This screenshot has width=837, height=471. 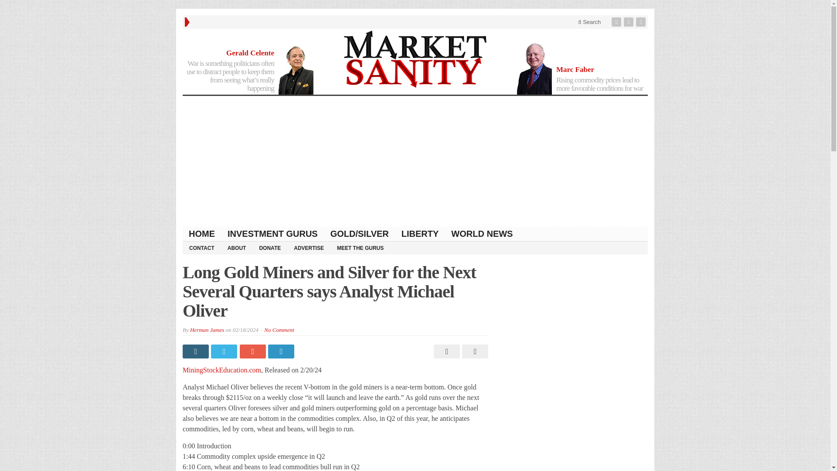 What do you see at coordinates (617, 22) in the screenshot?
I see `Facebook` at bounding box center [617, 22].